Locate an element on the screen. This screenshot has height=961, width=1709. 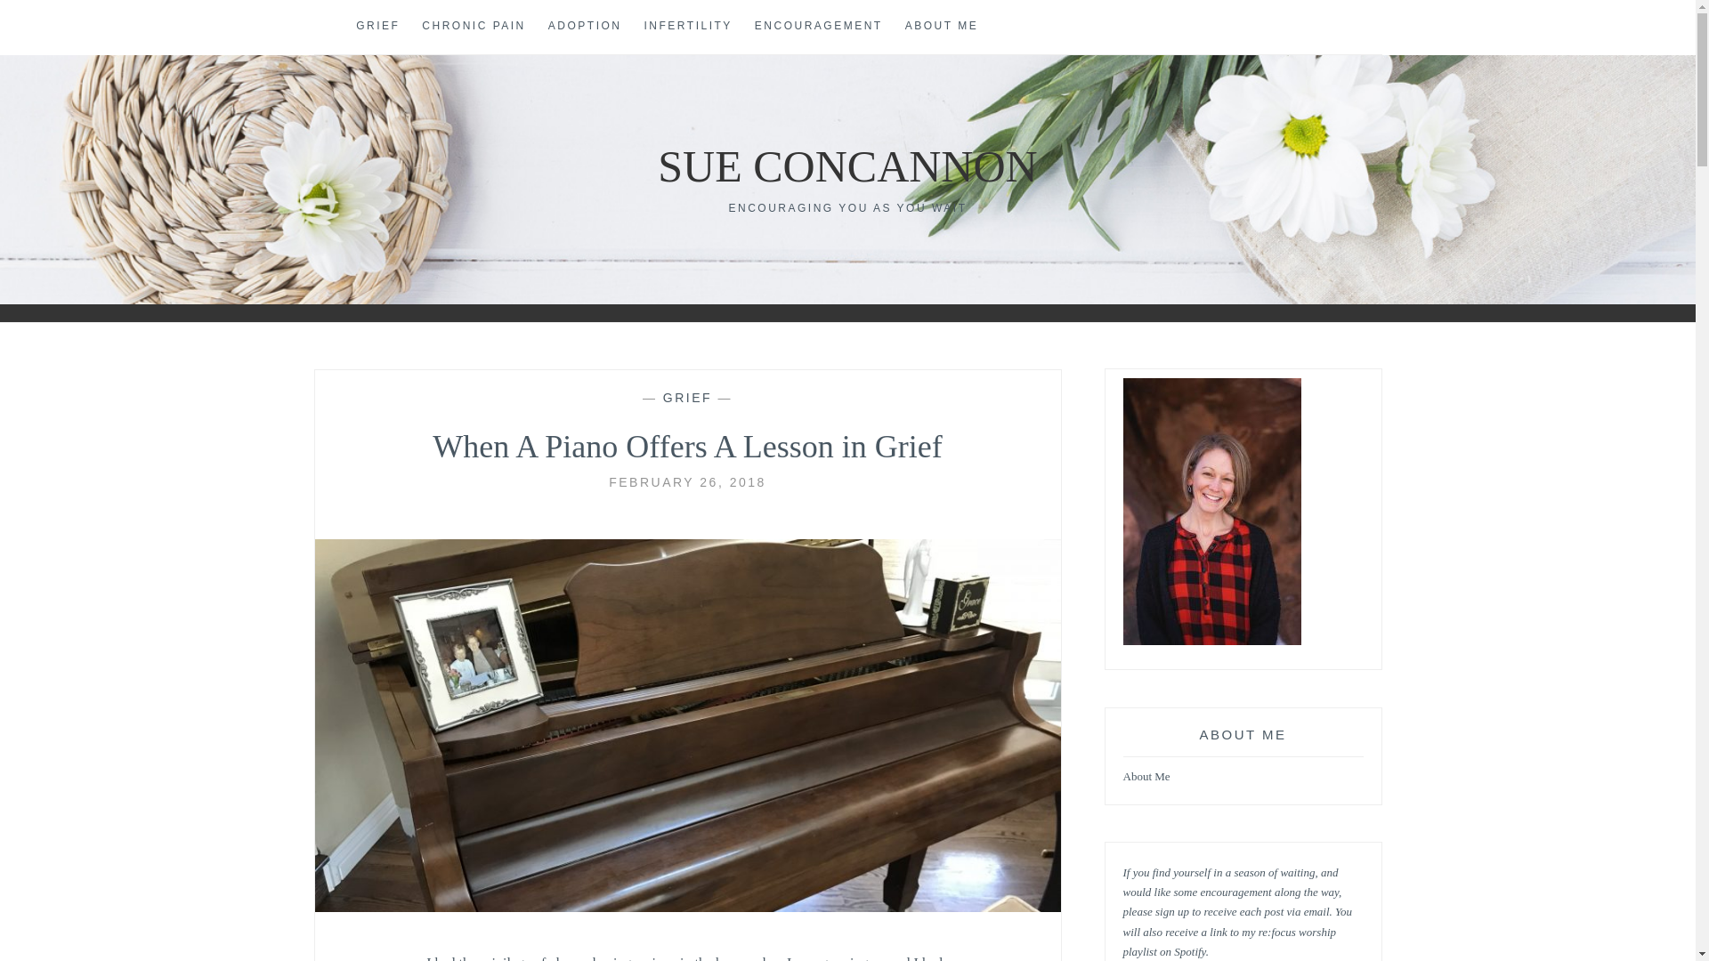
About Me is located at coordinates (1146, 778).